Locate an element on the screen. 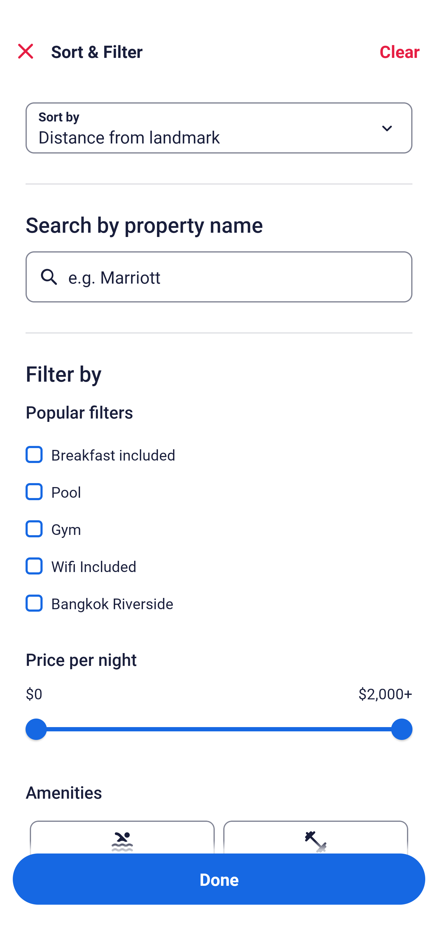  Close Sort and Filter is located at coordinates (26, 51).